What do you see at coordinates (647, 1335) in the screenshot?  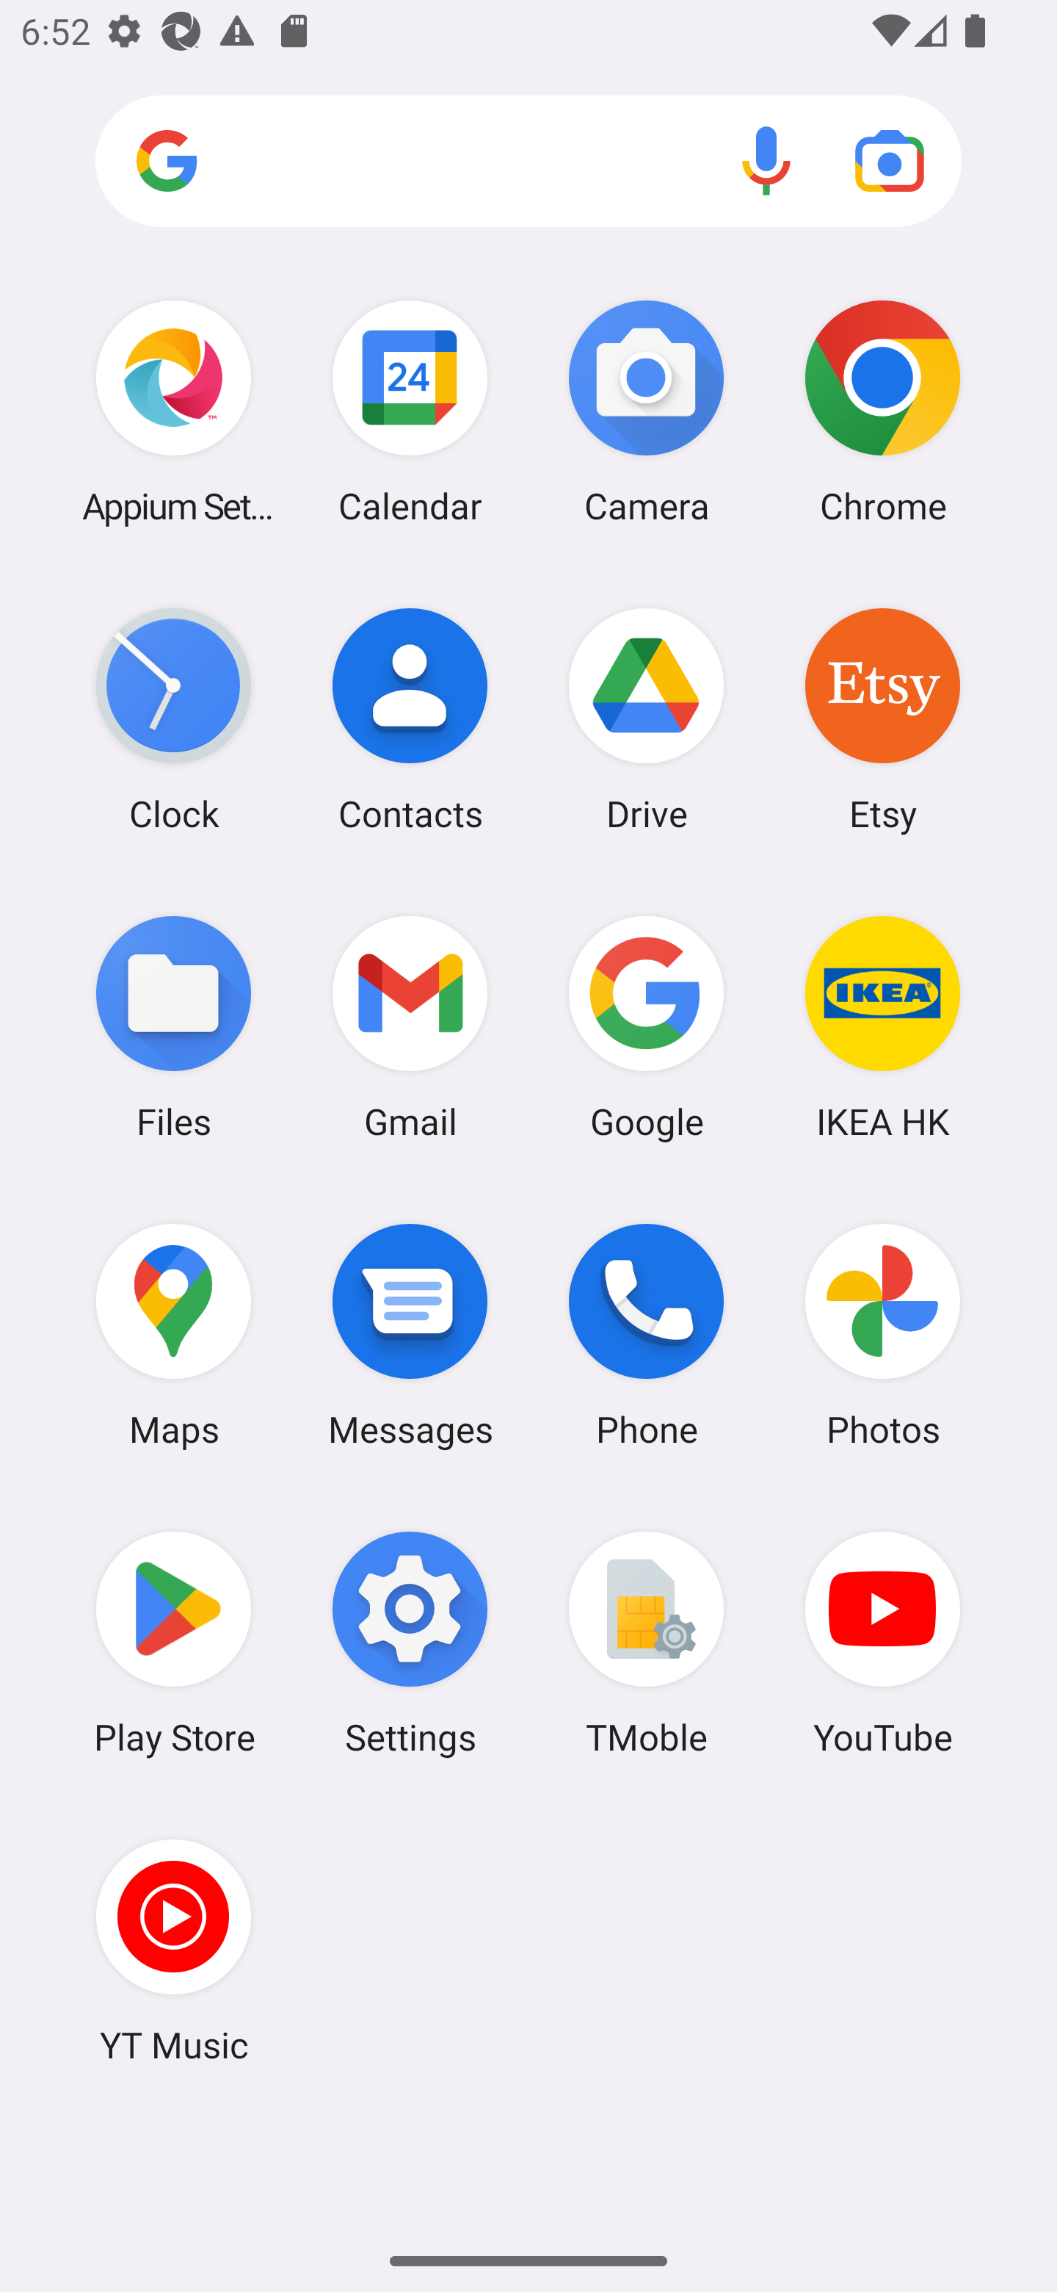 I see `Phone` at bounding box center [647, 1335].